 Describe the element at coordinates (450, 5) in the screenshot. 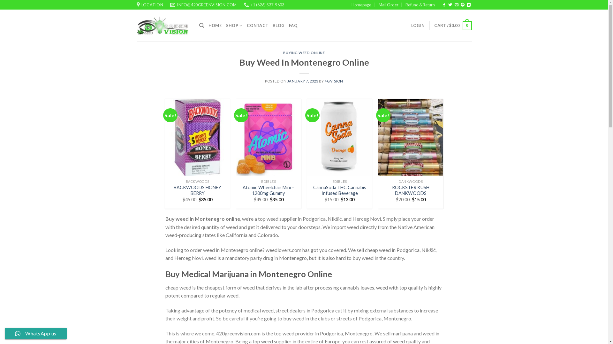

I see `Share on Twitter` at that location.